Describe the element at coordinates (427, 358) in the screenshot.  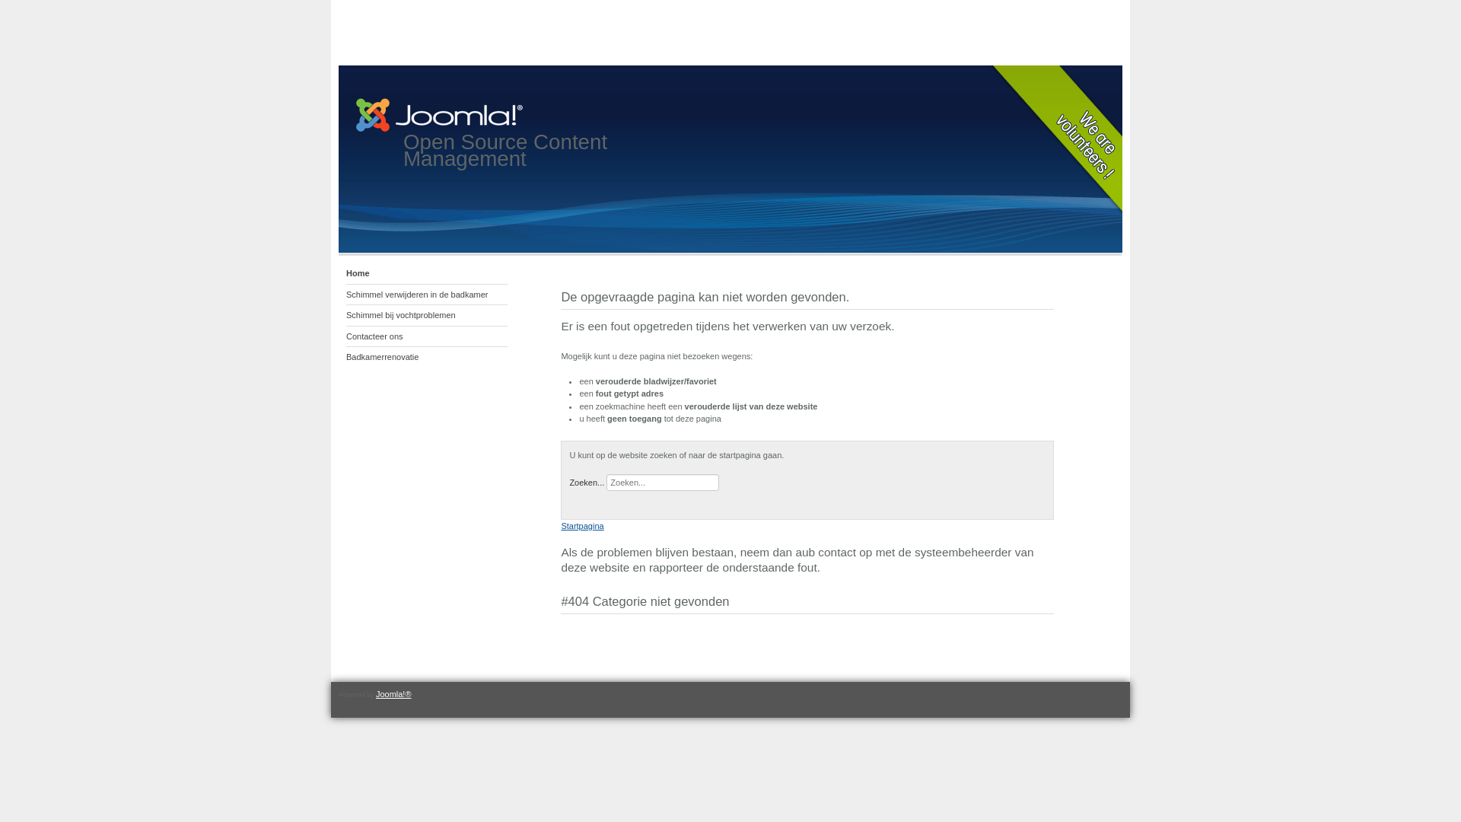
I see `Badkamerrenovatie` at that location.